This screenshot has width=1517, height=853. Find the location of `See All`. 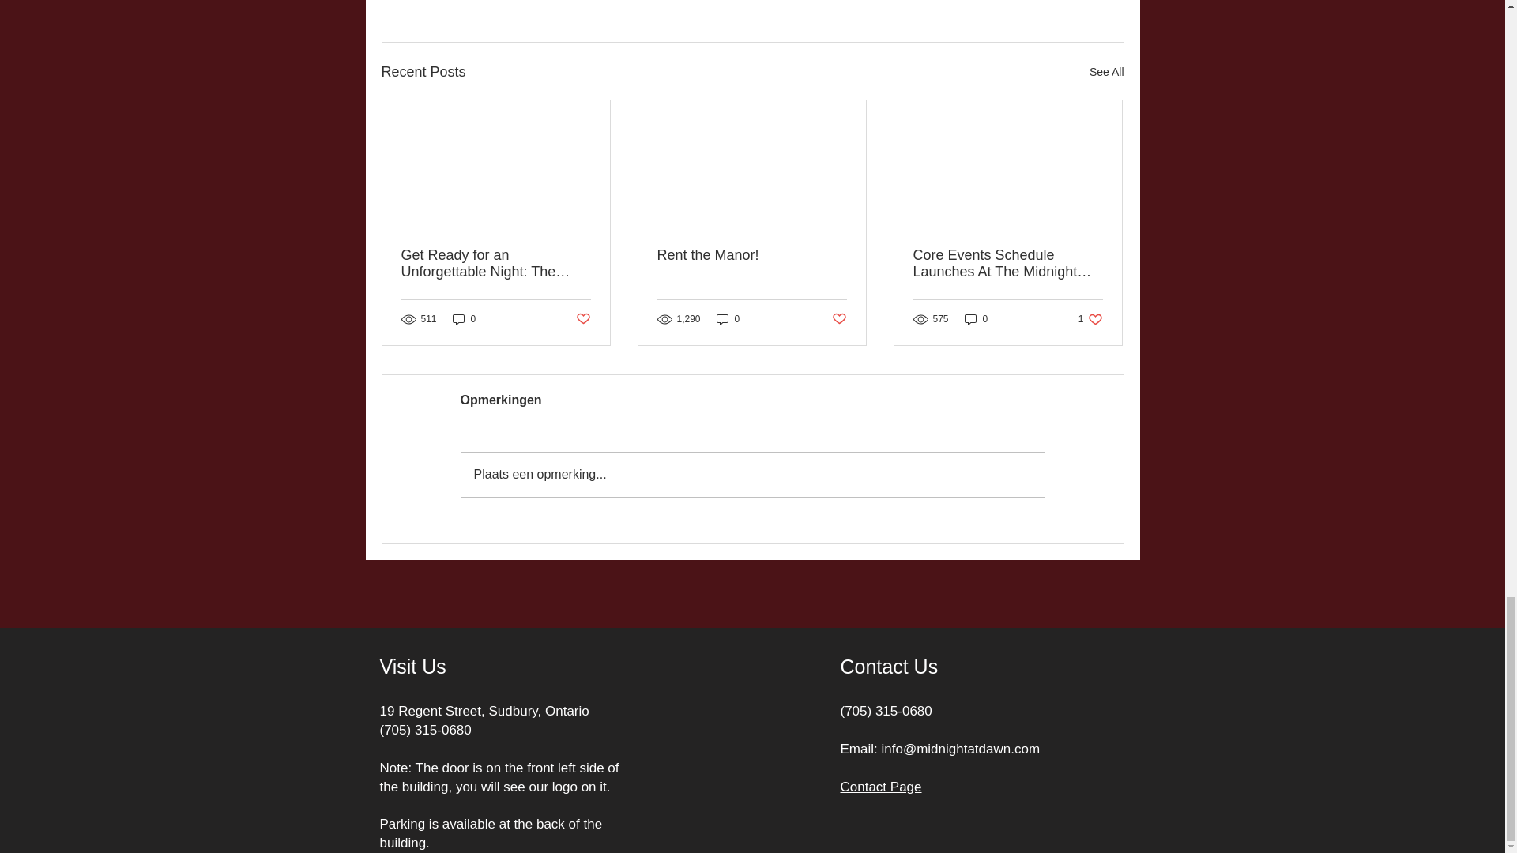

See All is located at coordinates (977, 319).